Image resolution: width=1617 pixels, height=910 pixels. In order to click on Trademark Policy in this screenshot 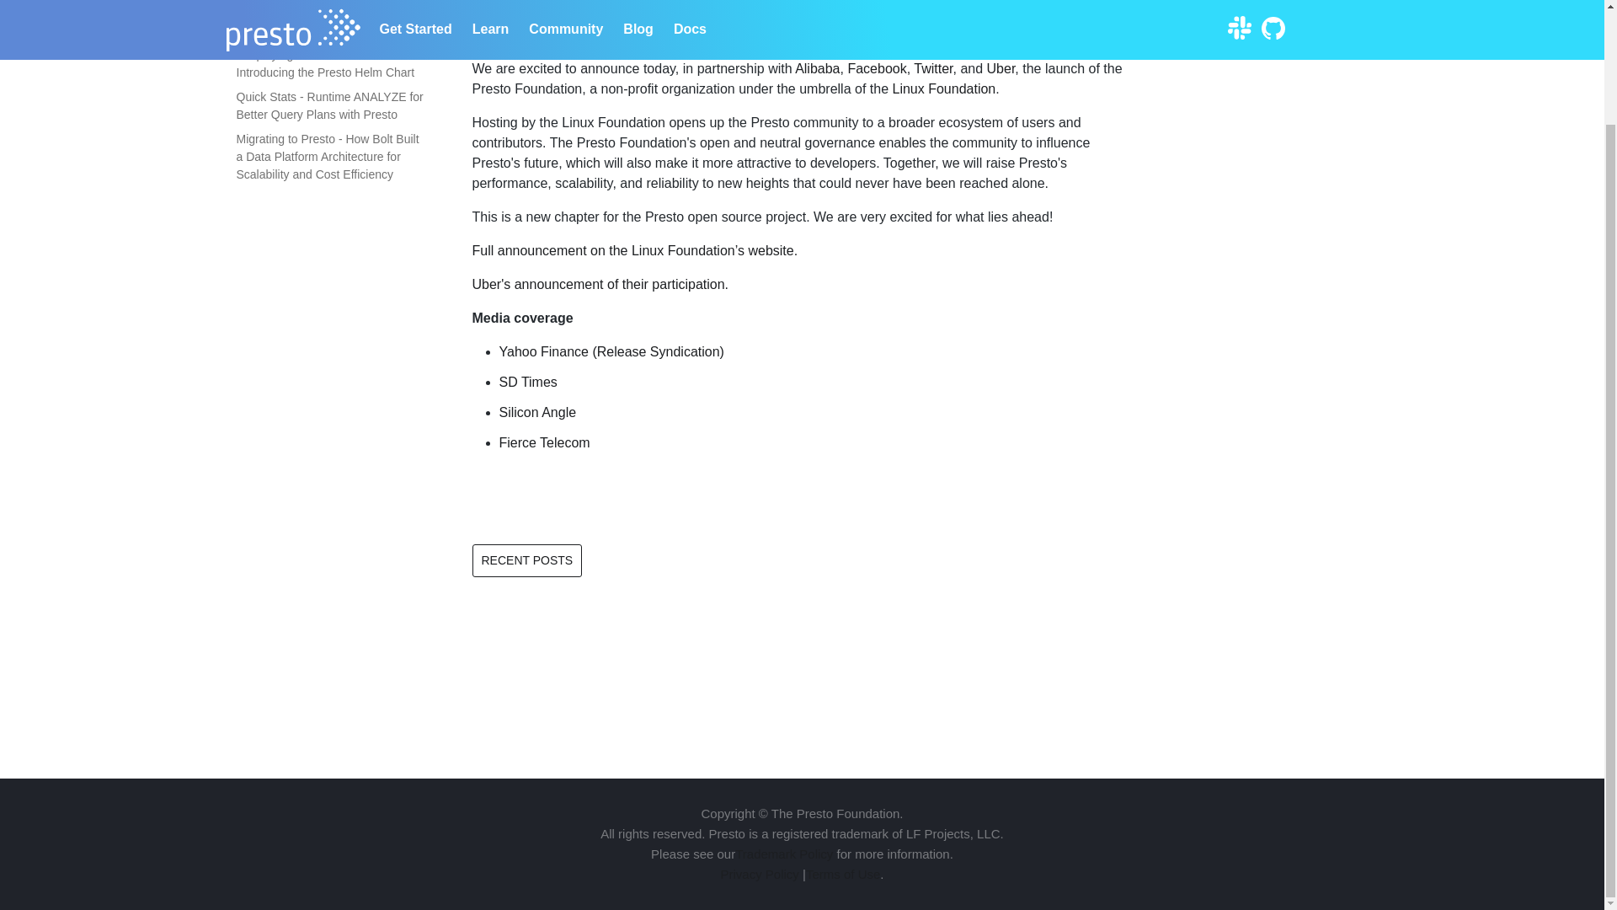, I will do `click(783, 854)`.